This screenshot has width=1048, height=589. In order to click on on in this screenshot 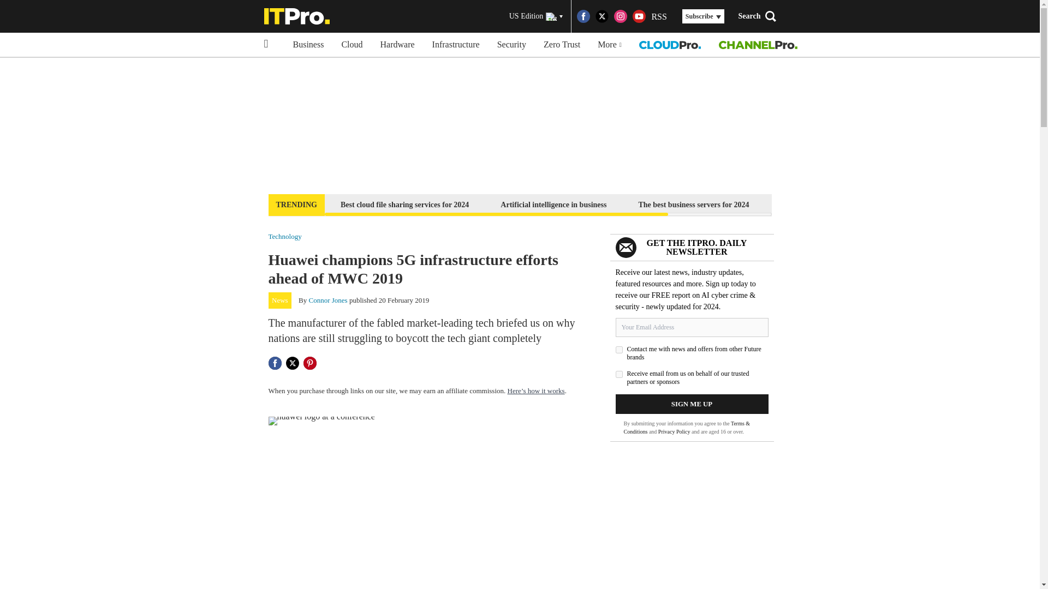, I will do `click(619, 374)`.